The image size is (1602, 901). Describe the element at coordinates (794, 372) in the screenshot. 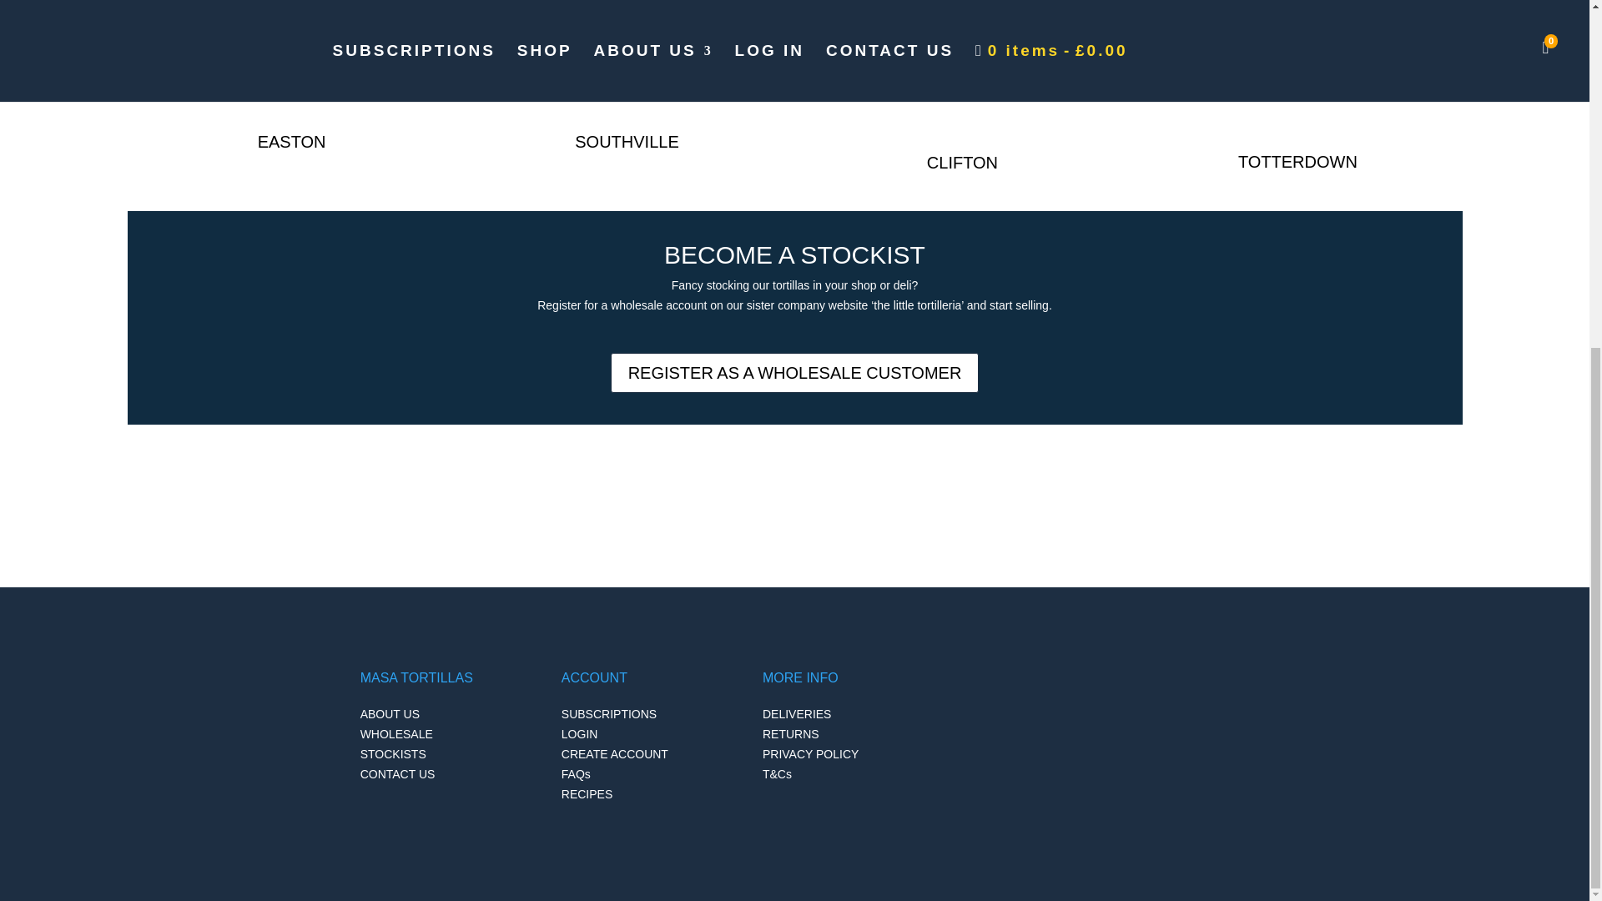

I see `REGISTER AS A WHOLESALE CUSTOMER` at that location.